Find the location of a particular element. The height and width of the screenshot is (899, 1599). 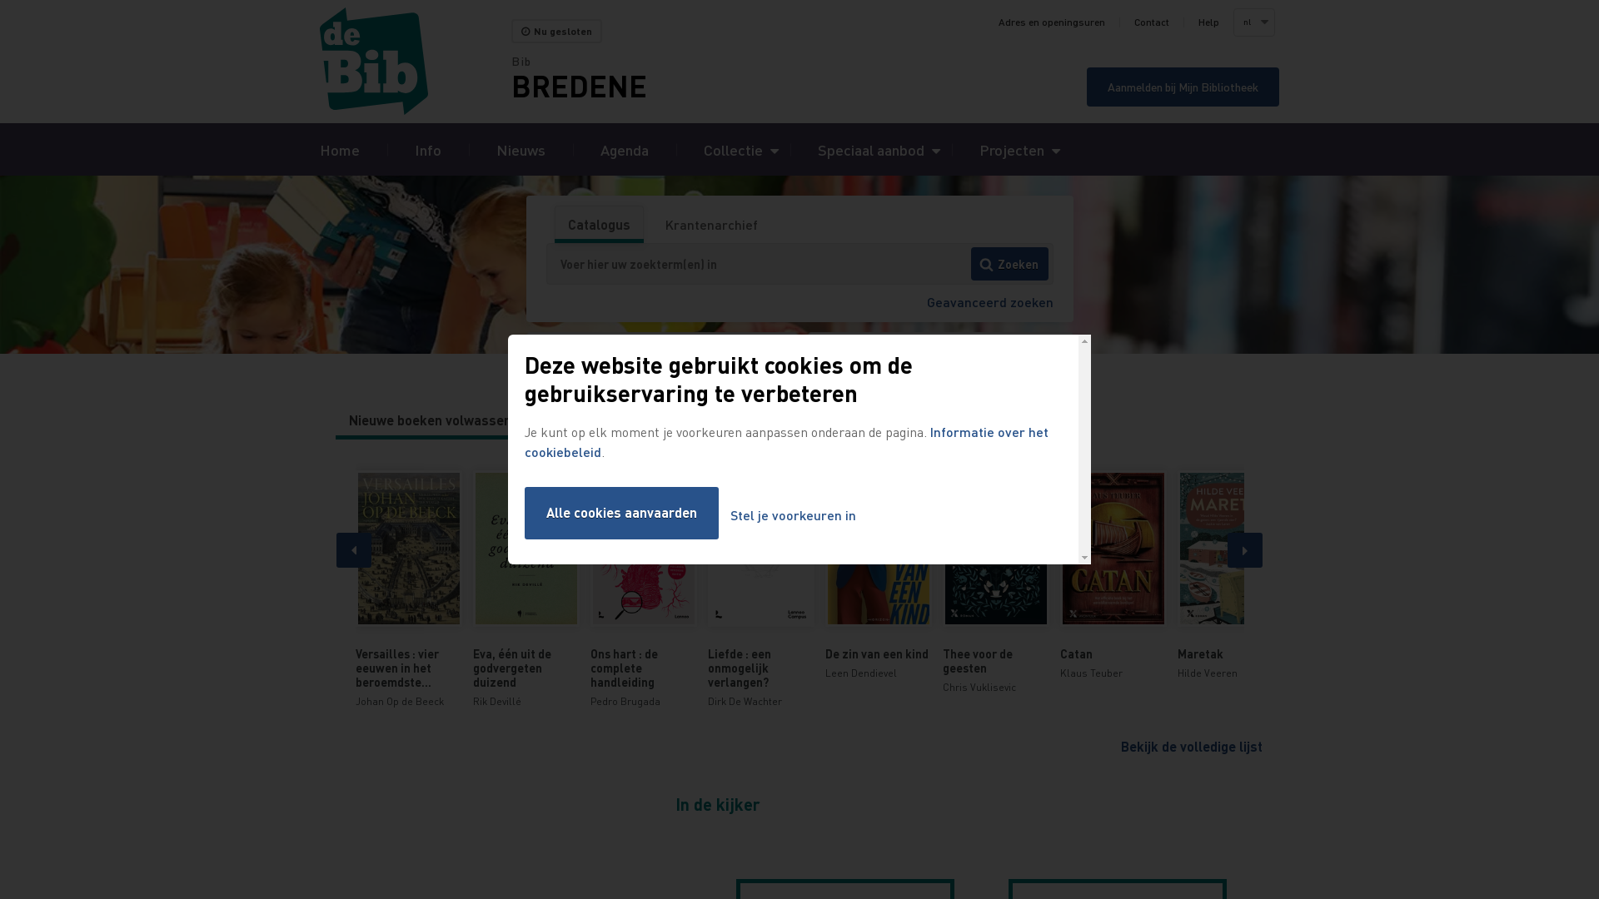

Maretak
Hilde Veeren is located at coordinates (1231, 576).